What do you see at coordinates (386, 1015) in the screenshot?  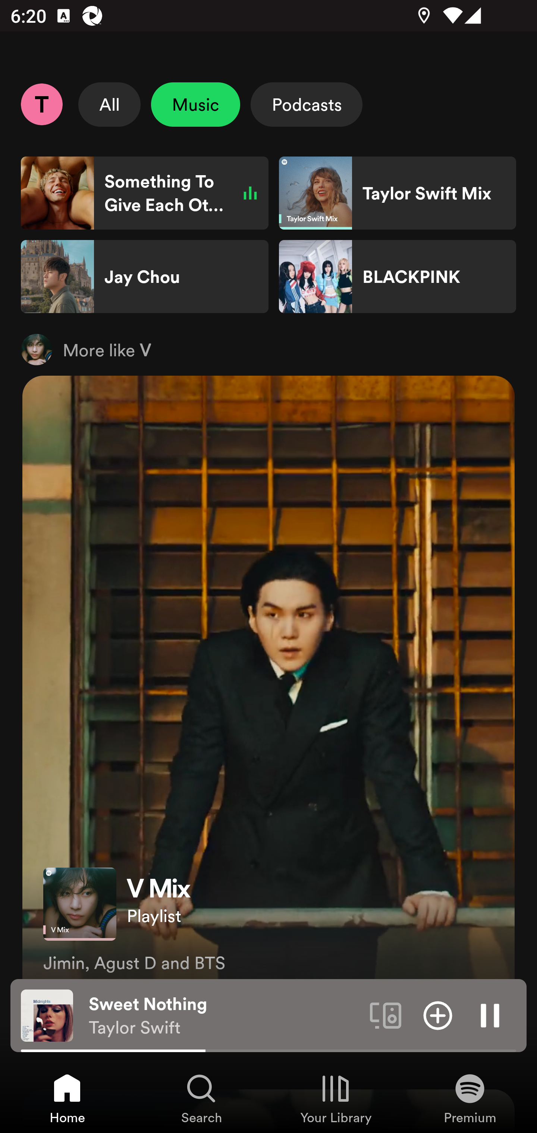 I see `Connect to a device. Opens the devices menu` at bounding box center [386, 1015].